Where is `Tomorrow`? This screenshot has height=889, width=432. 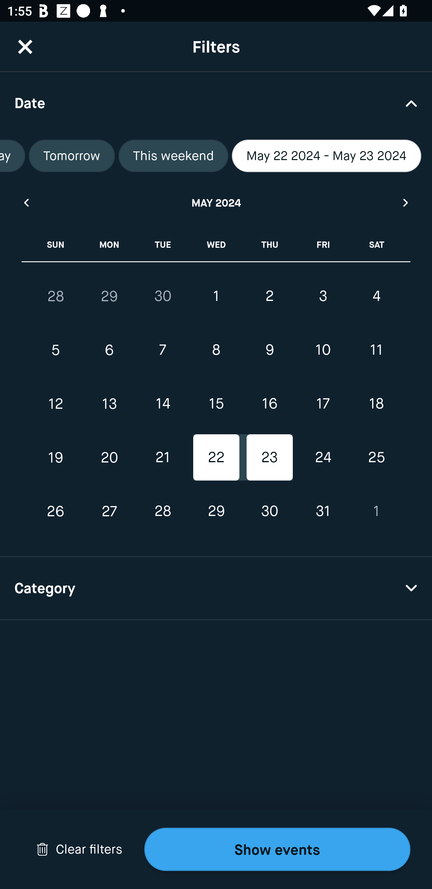 Tomorrow is located at coordinates (72, 156).